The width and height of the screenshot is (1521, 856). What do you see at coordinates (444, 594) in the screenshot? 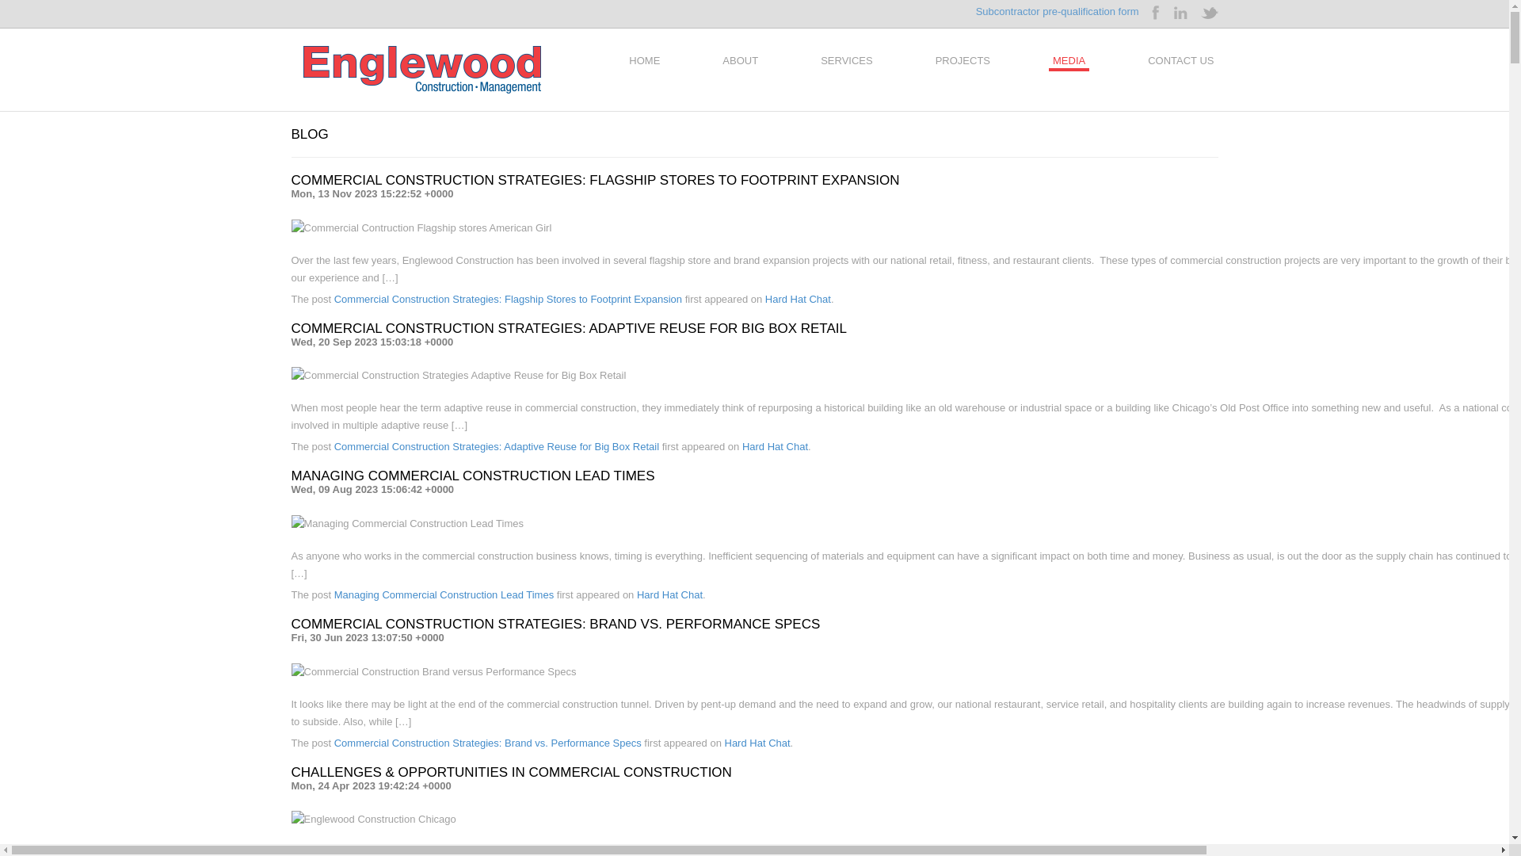
I see `Managing Commercial Construction Lead Times` at bounding box center [444, 594].